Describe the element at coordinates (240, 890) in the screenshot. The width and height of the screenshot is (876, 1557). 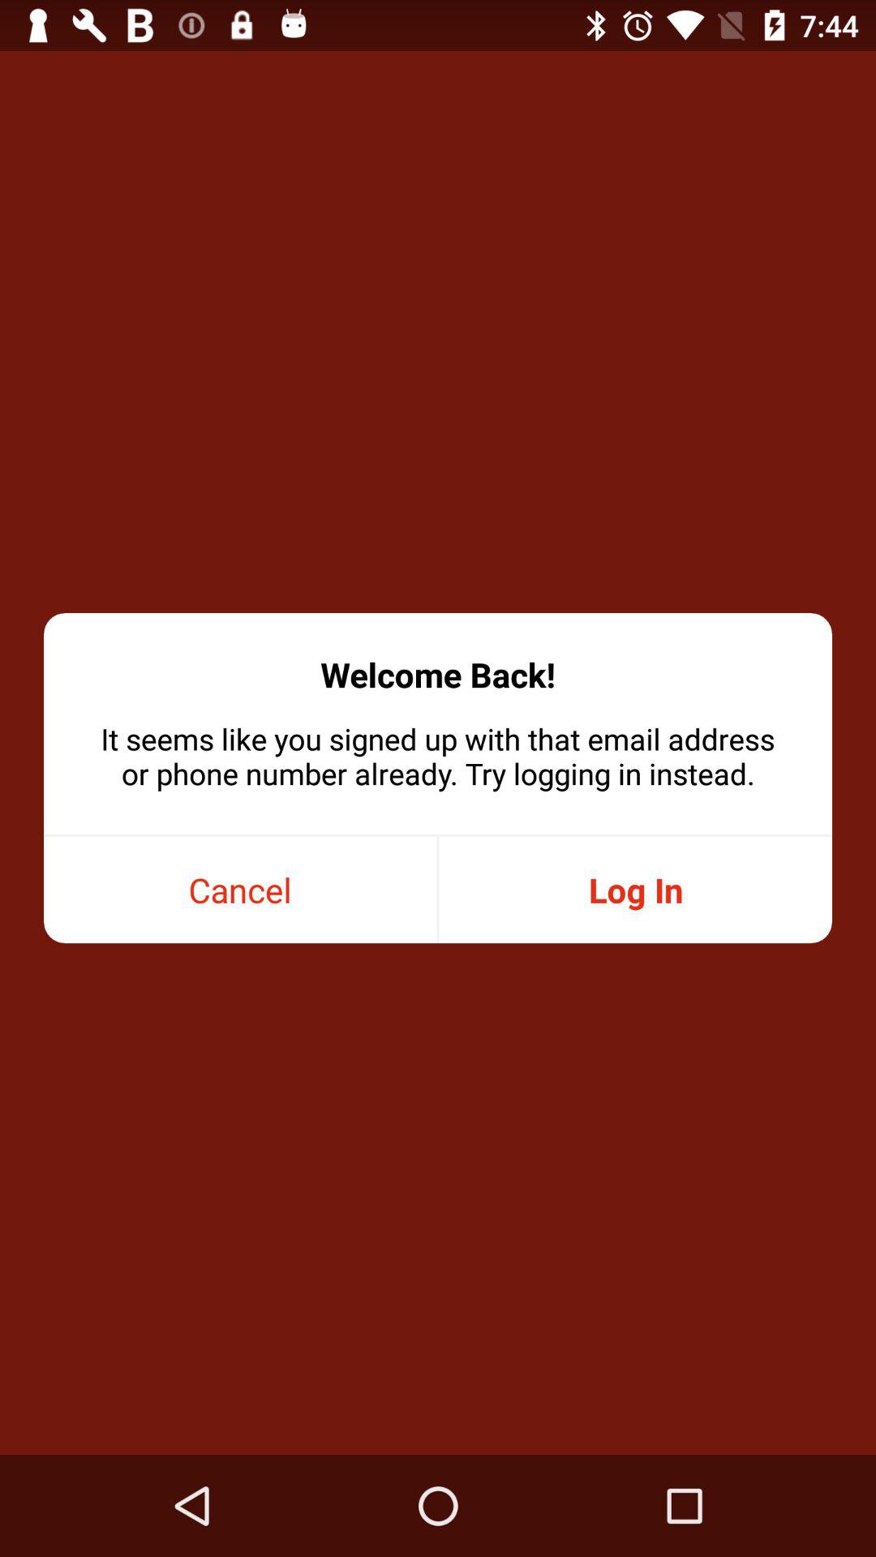
I see `scroll to cancel` at that location.